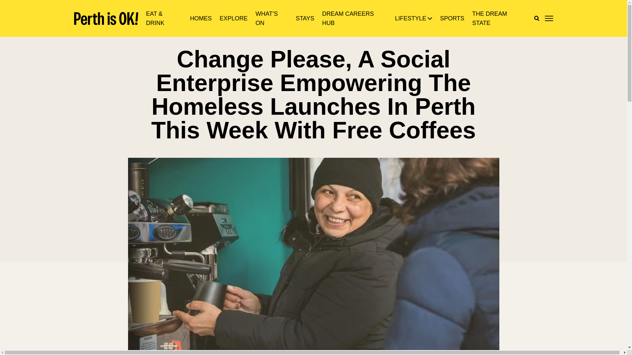  I want to click on THE DREAM STATE, so click(499, 18).